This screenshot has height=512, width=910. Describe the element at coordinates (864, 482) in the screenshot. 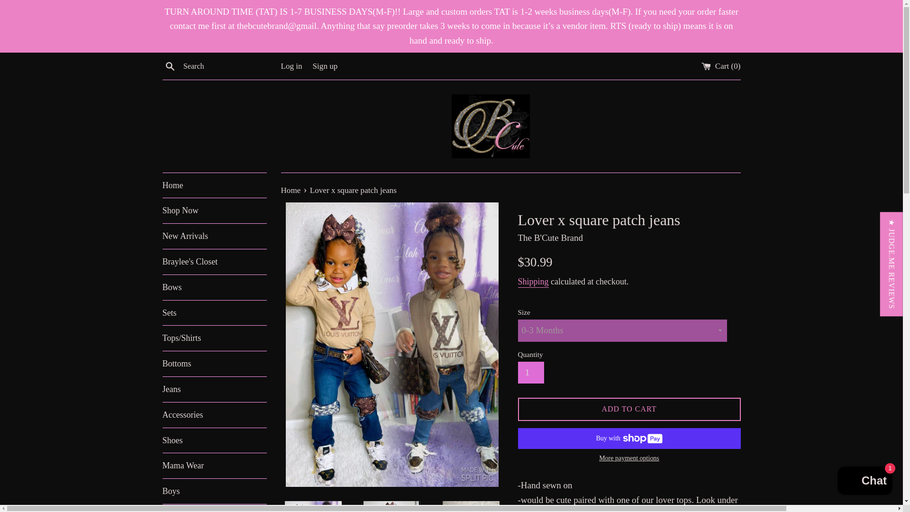

I see `Shopify online store chat` at that location.